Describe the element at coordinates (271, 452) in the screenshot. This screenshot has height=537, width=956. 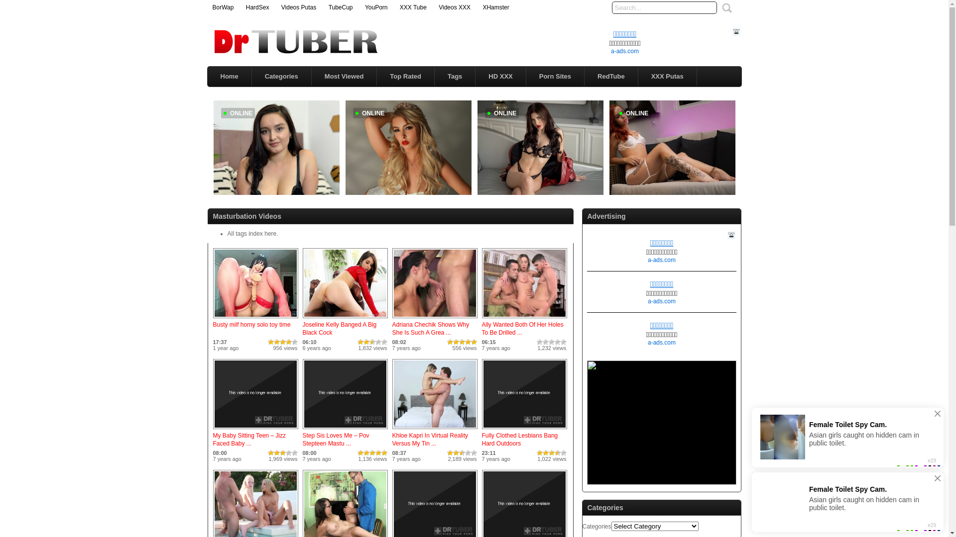
I see `1 Star` at that location.